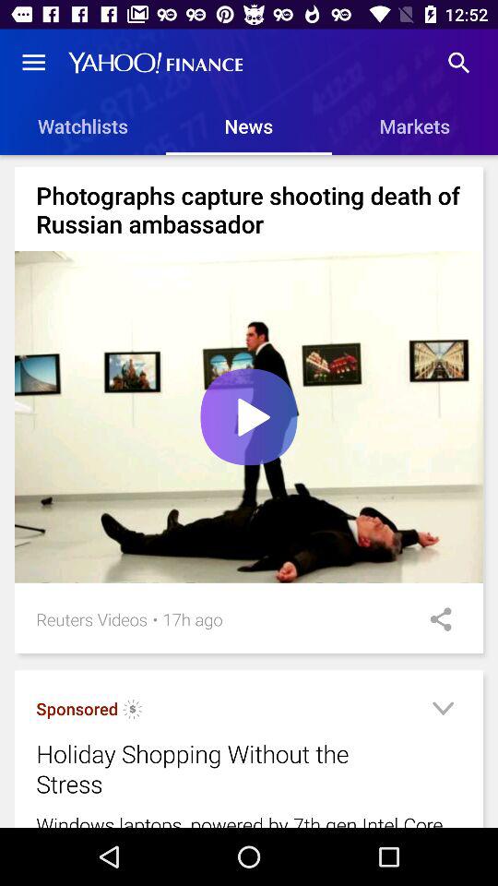 Image resolution: width=498 pixels, height=886 pixels. What do you see at coordinates (155, 618) in the screenshot?
I see `click the icon to the right of reuters videos` at bounding box center [155, 618].